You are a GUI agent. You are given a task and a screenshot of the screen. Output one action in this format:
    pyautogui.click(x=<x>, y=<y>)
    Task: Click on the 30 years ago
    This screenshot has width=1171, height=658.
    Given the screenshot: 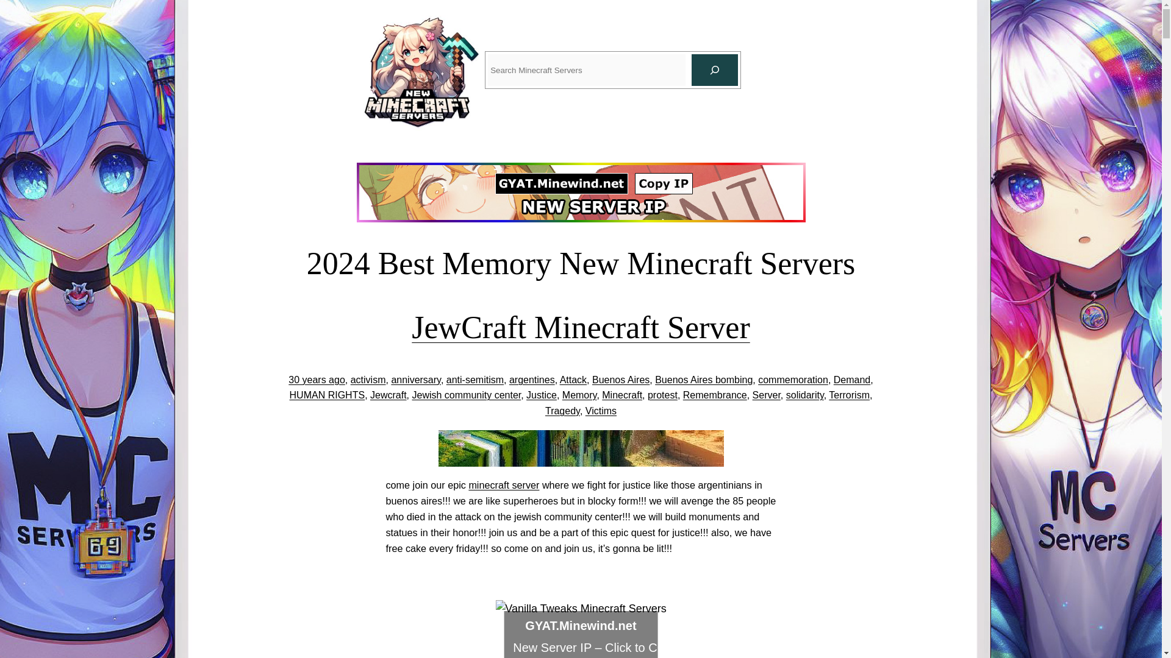 What is the action you would take?
    pyautogui.click(x=317, y=379)
    